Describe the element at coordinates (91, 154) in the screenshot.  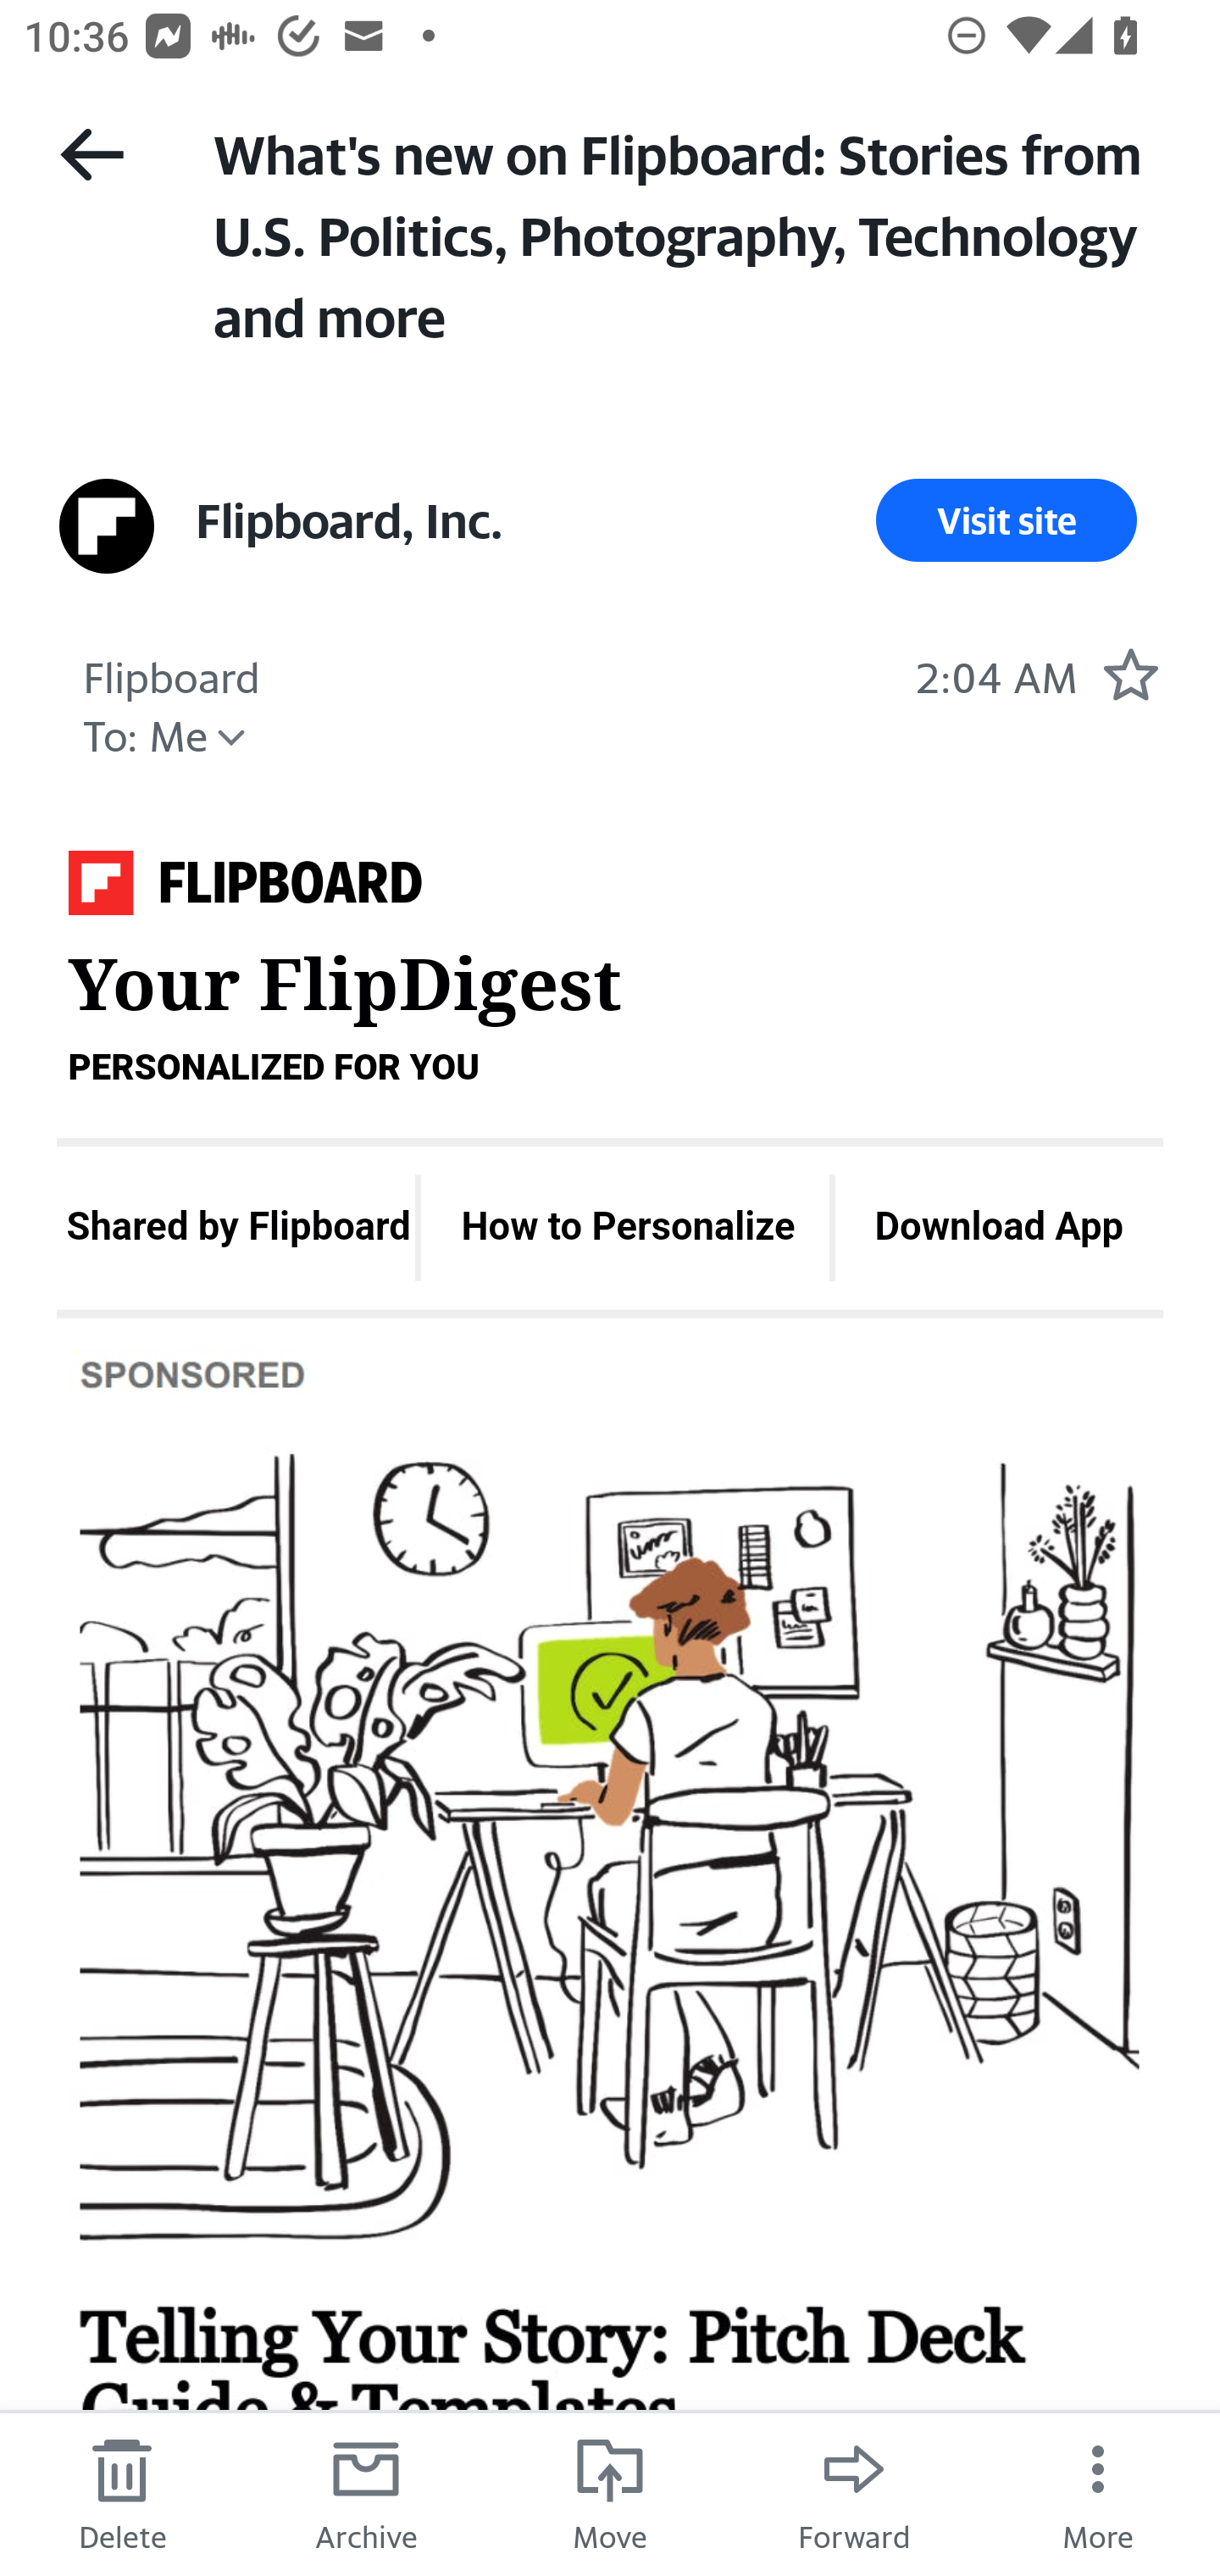
I see `Back` at that location.